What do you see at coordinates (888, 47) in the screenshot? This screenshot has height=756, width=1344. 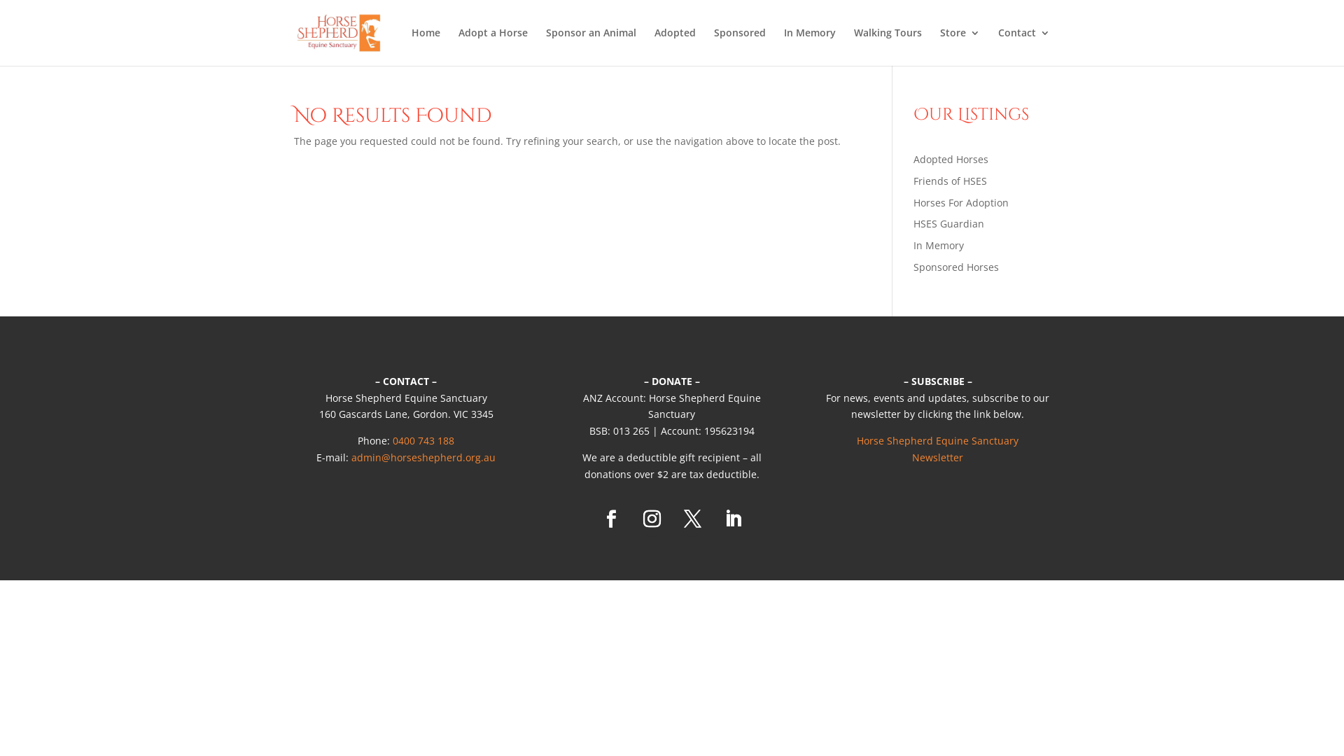 I see `Walking Tours` at bounding box center [888, 47].